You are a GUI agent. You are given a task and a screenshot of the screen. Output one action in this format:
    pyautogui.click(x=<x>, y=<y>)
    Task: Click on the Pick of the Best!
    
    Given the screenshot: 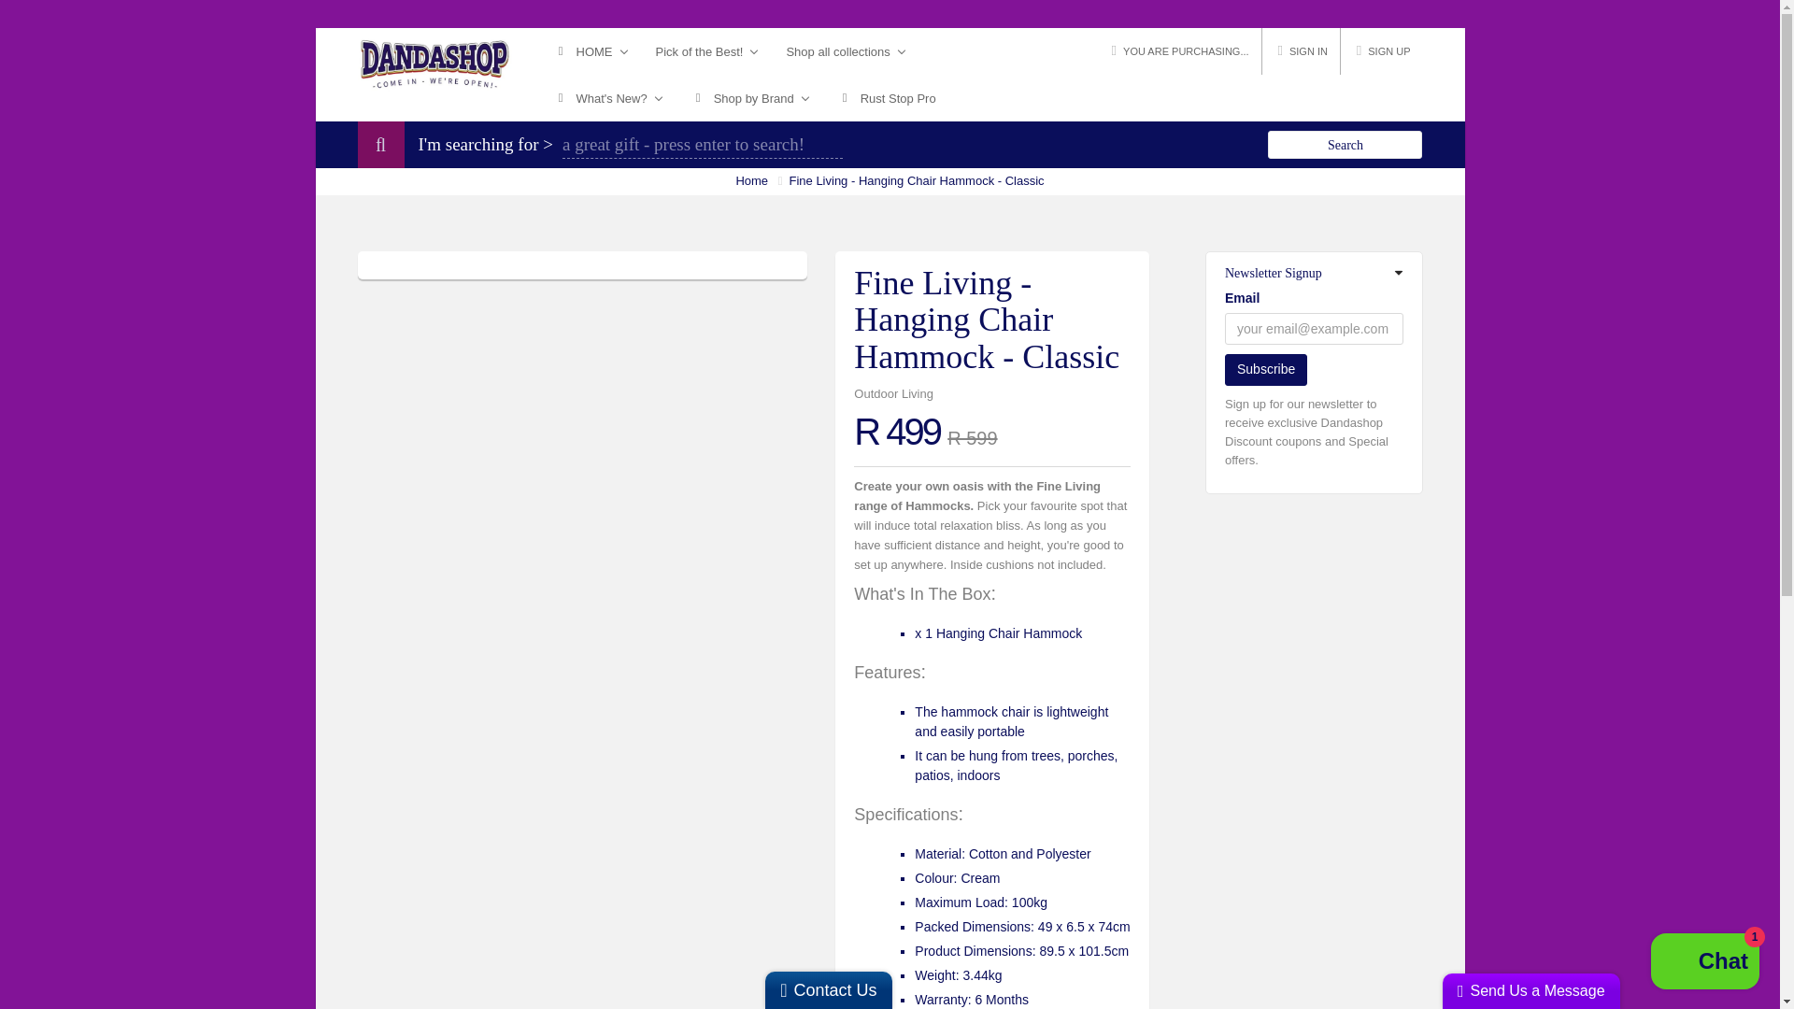 What is the action you would take?
    pyautogui.click(x=707, y=50)
    